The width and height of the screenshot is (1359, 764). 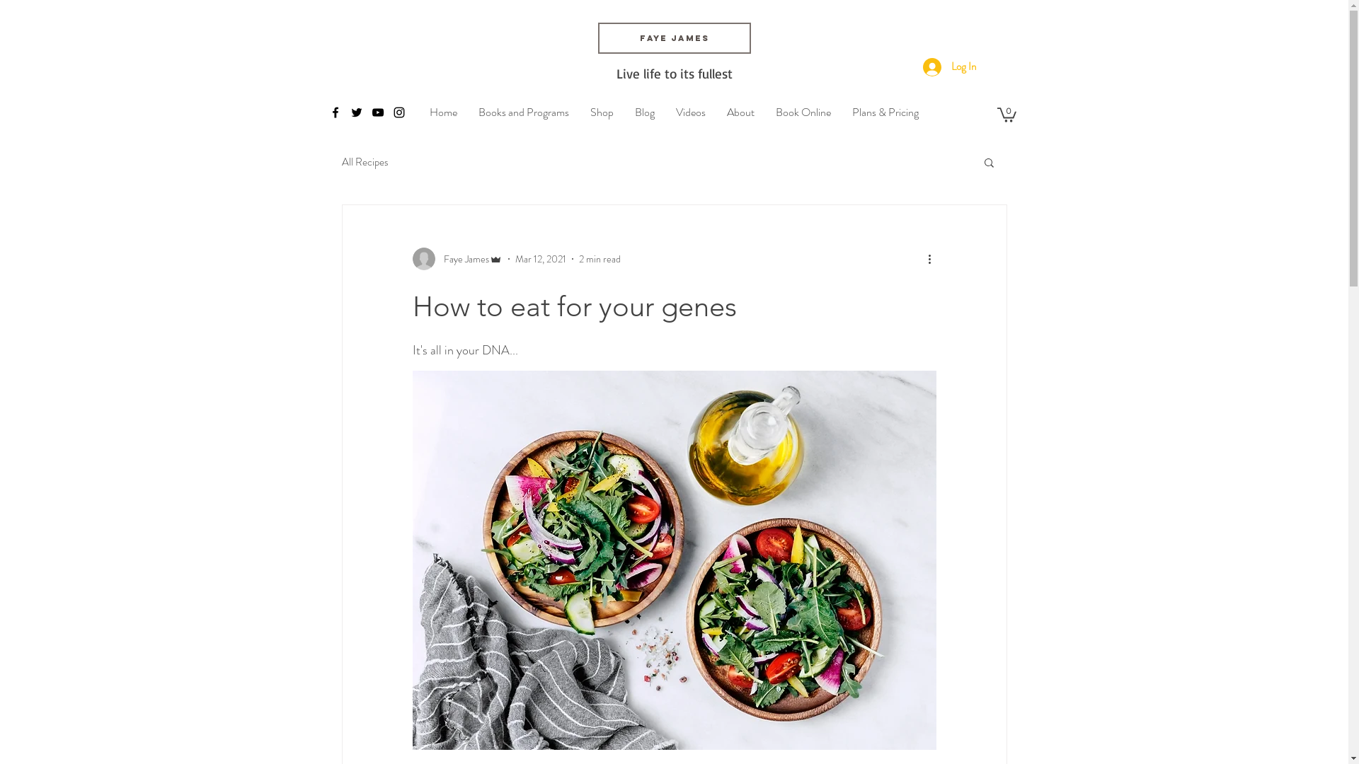 What do you see at coordinates (950, 67) in the screenshot?
I see `Log In` at bounding box center [950, 67].